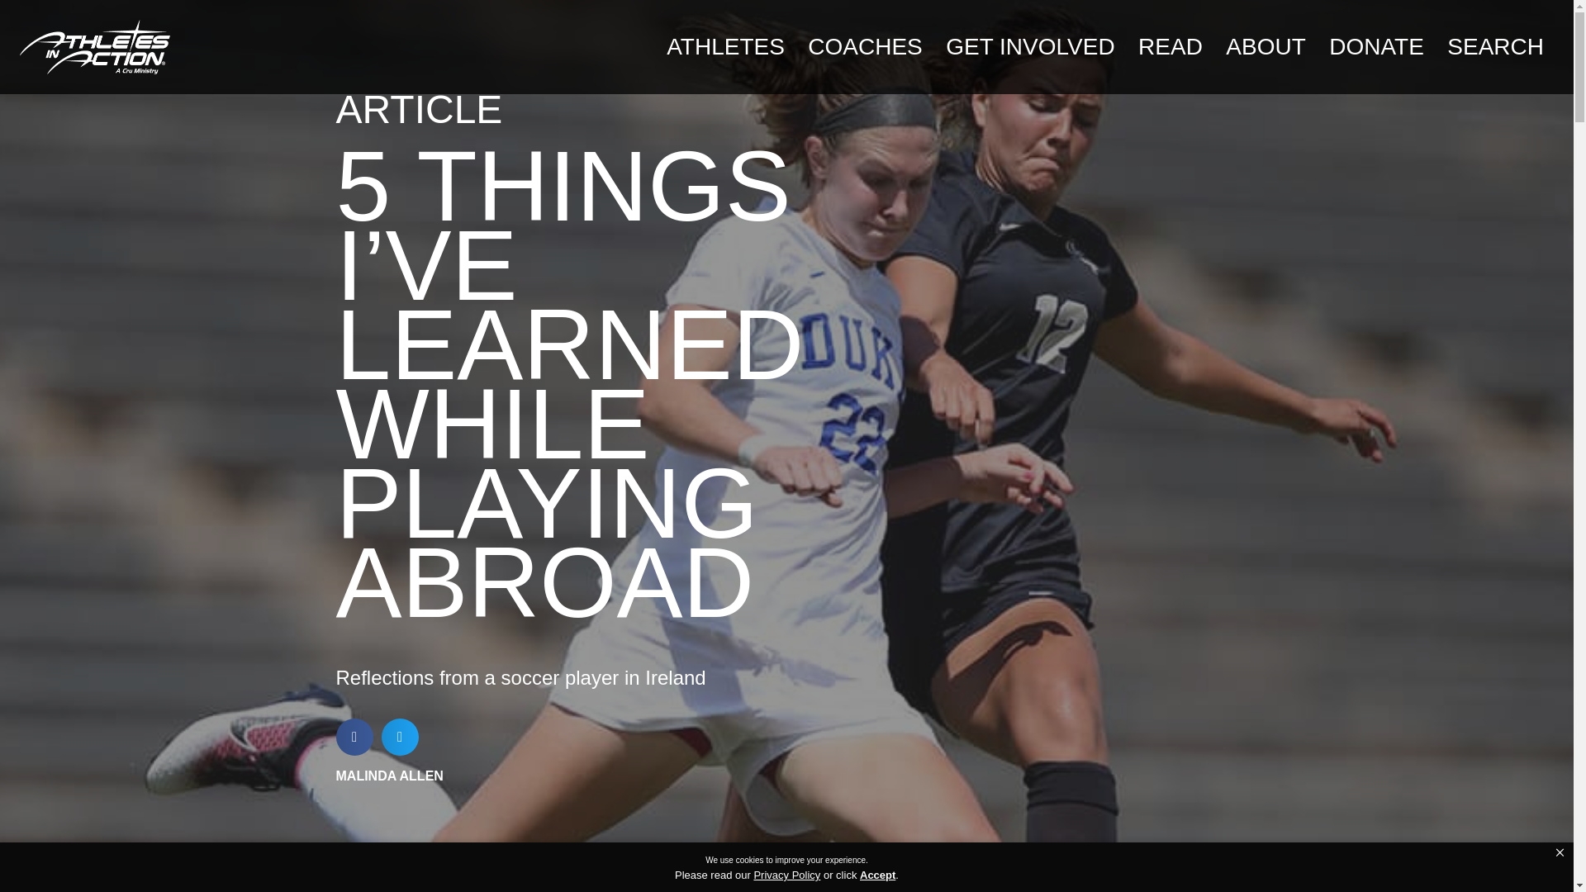 This screenshot has width=1586, height=892. What do you see at coordinates (877, 875) in the screenshot?
I see `Accept` at bounding box center [877, 875].